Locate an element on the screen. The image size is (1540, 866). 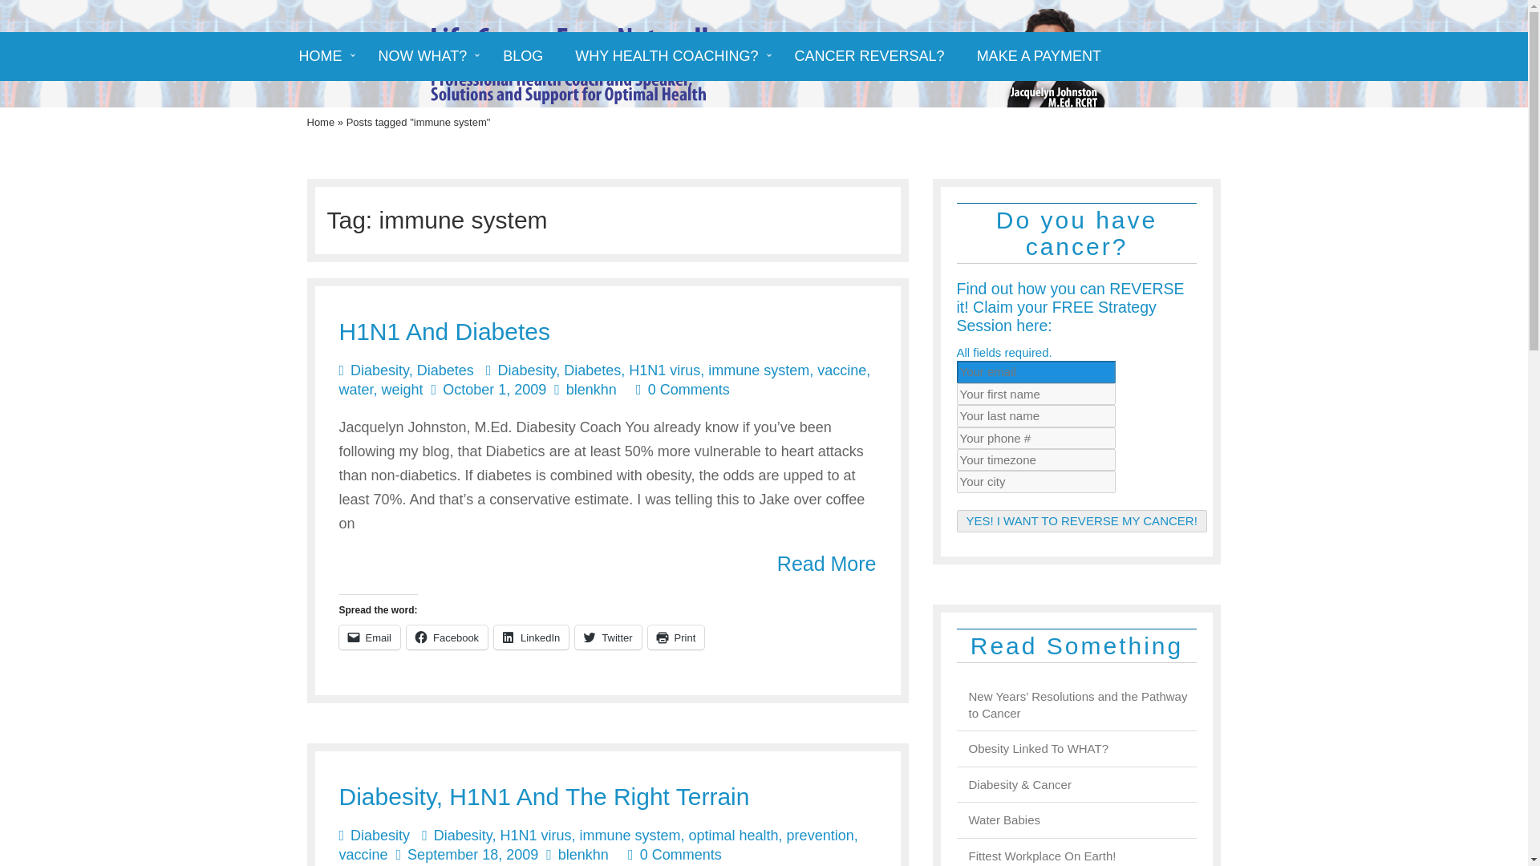
HOME is located at coordinates (322, 56).